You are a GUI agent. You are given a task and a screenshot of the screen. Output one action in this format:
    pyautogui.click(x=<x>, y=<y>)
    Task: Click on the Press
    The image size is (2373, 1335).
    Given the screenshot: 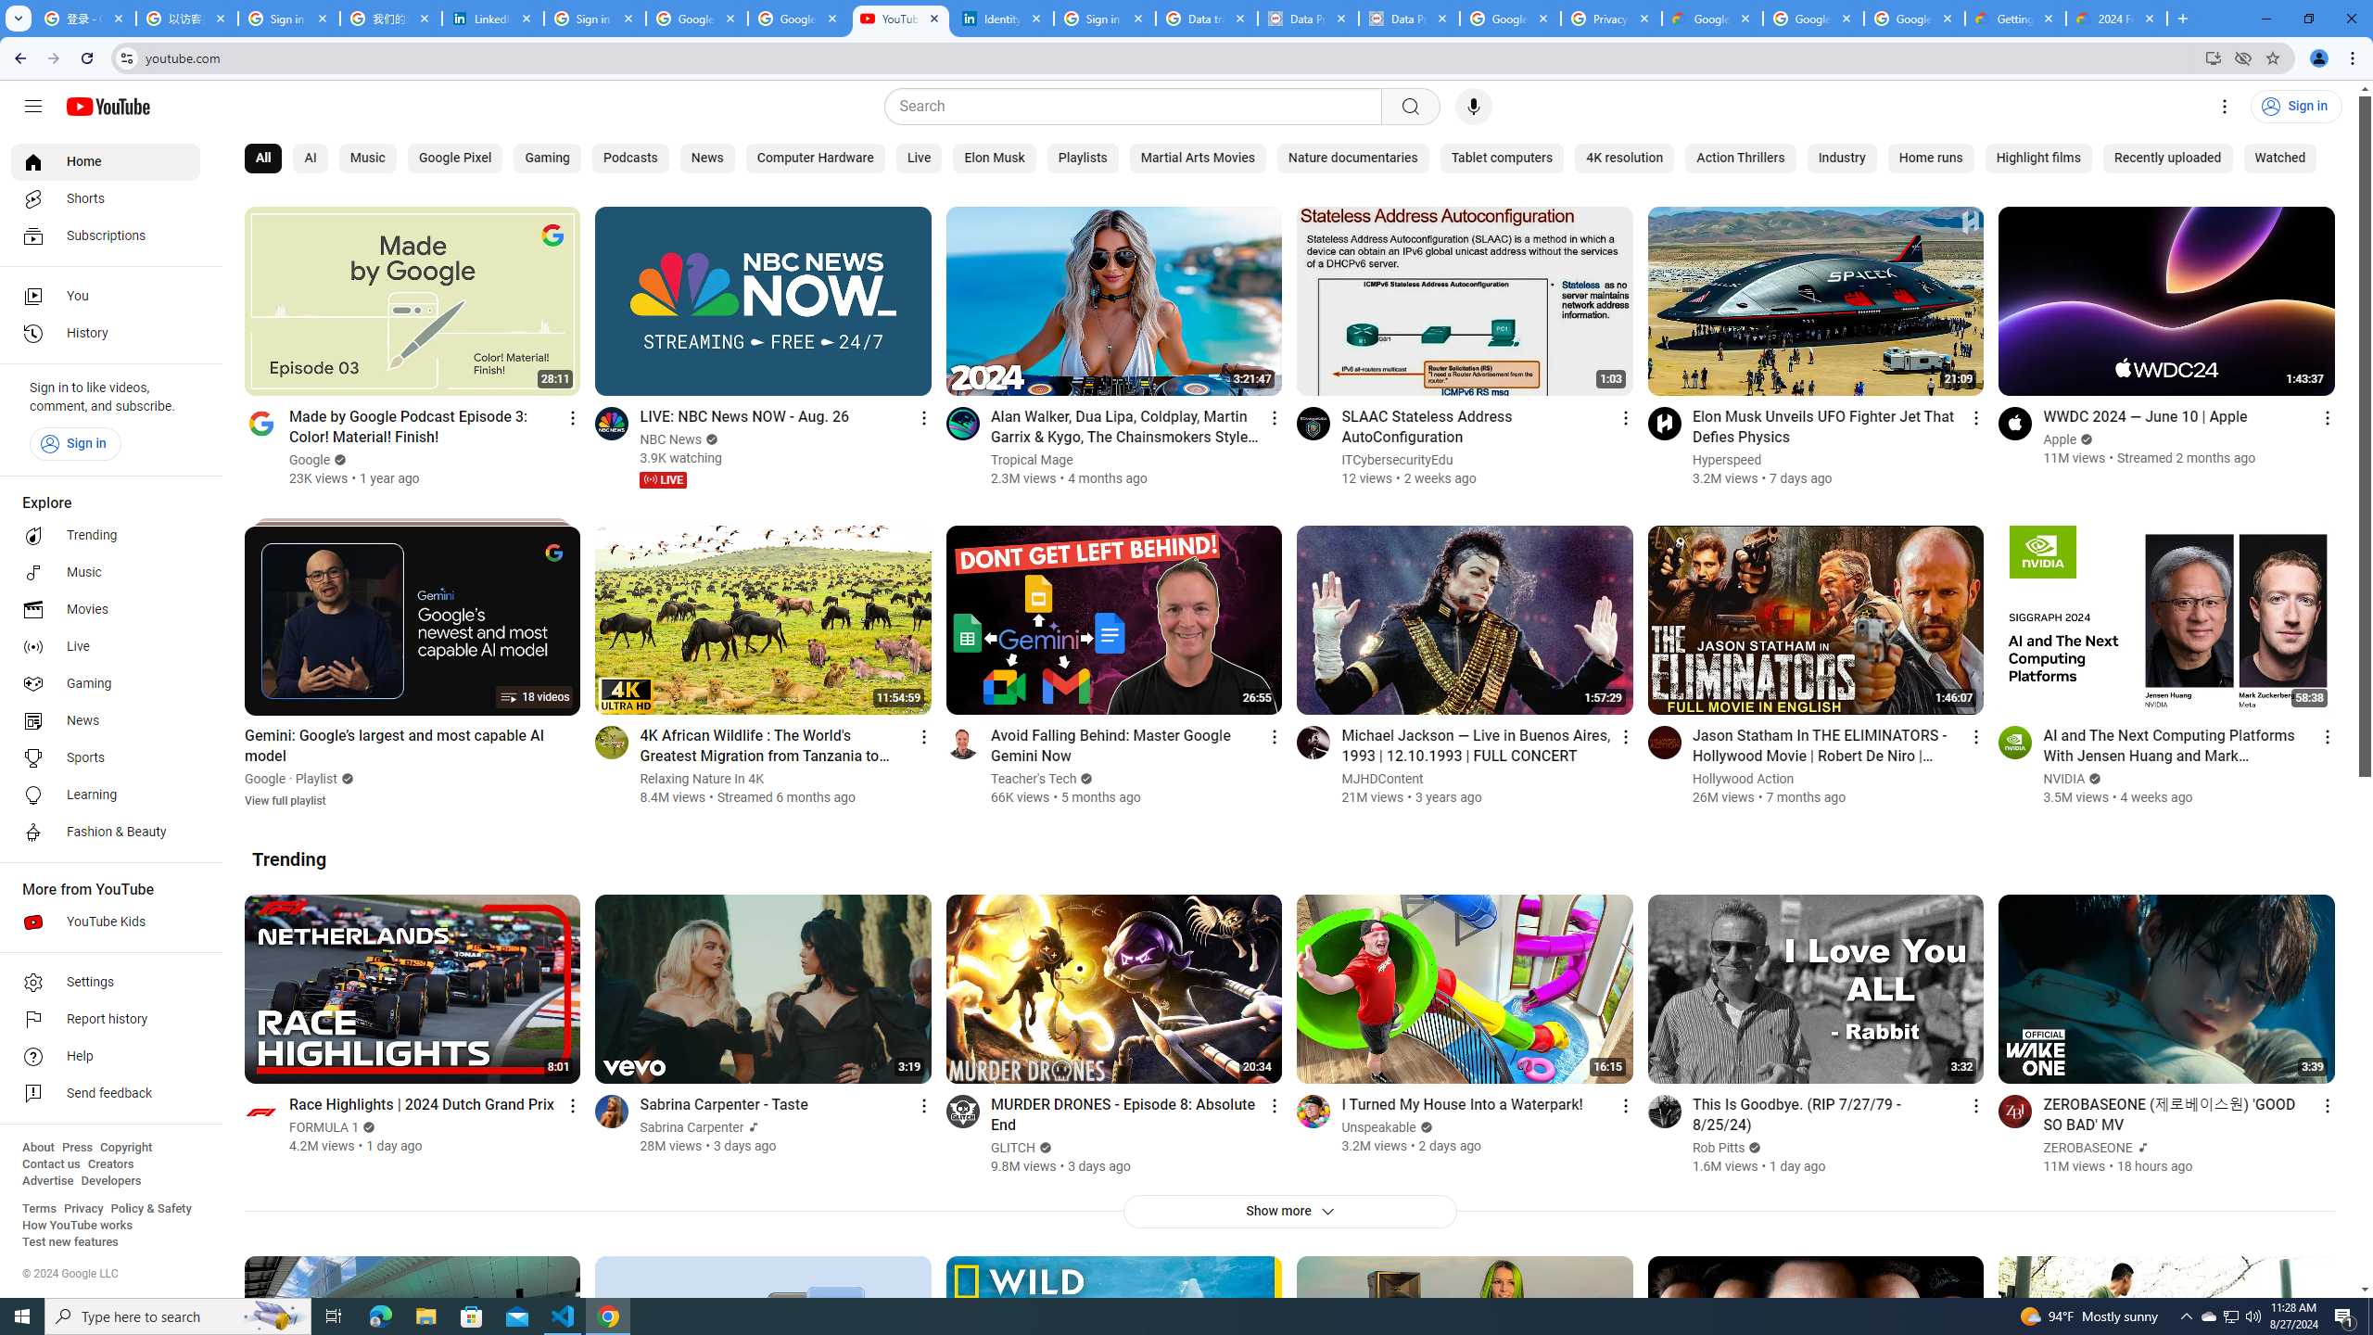 What is the action you would take?
    pyautogui.click(x=76, y=1148)
    